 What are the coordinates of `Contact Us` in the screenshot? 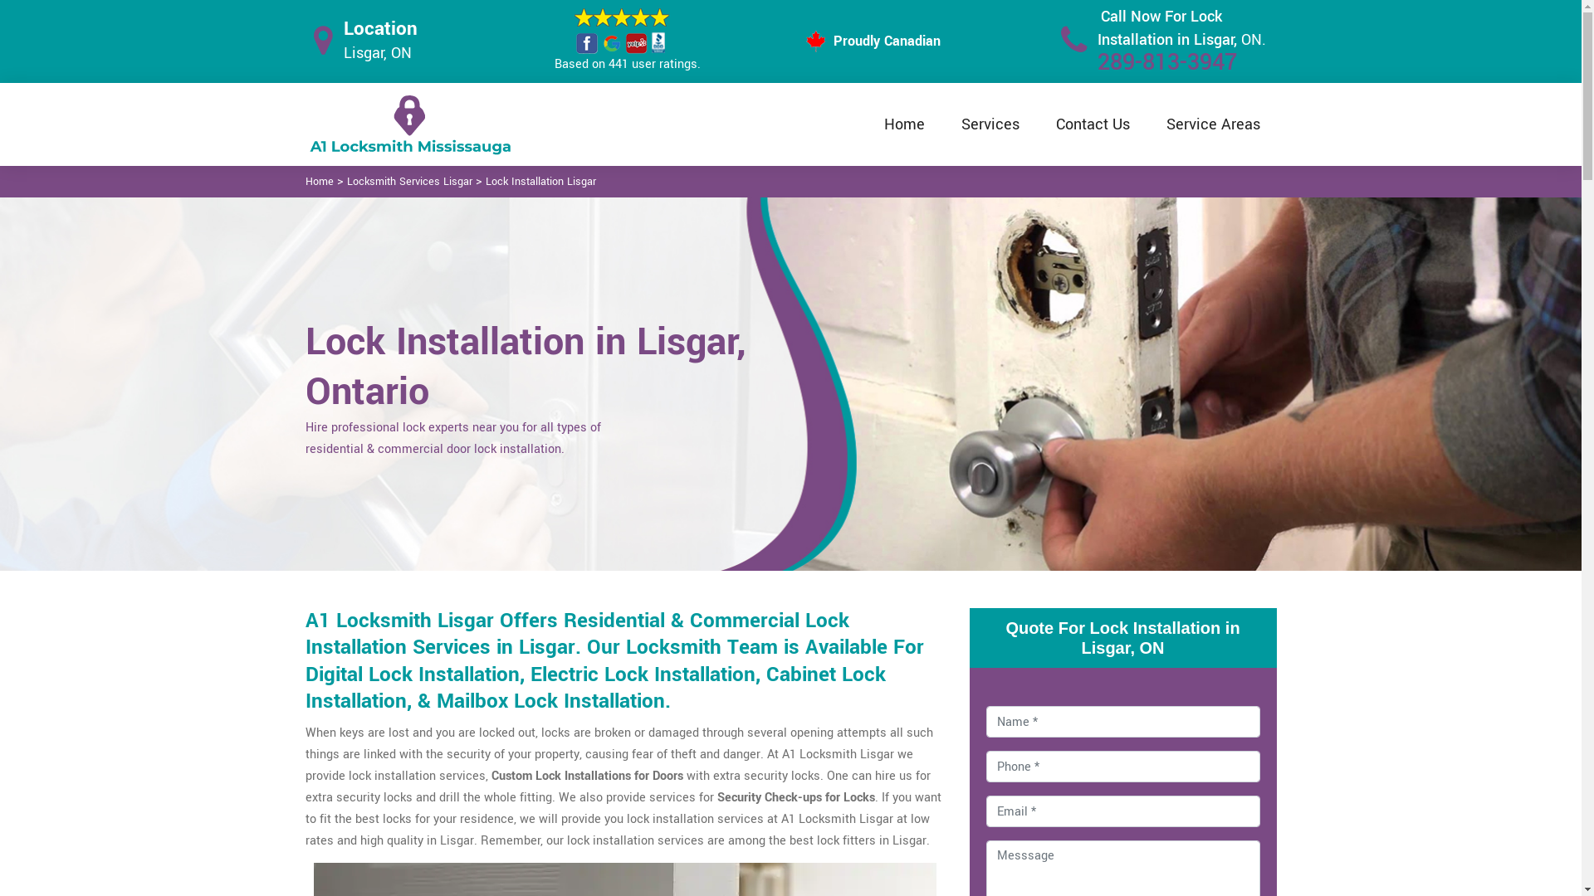 It's located at (1093, 124).